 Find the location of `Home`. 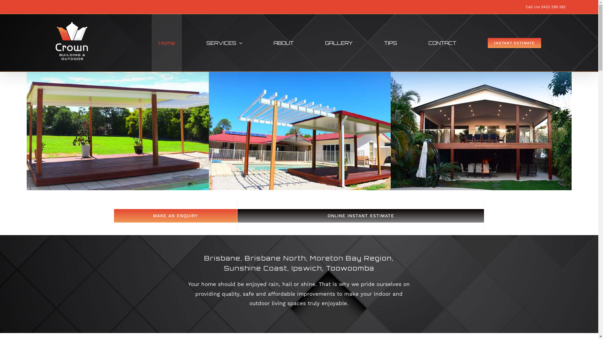

Home is located at coordinates (167, 43).